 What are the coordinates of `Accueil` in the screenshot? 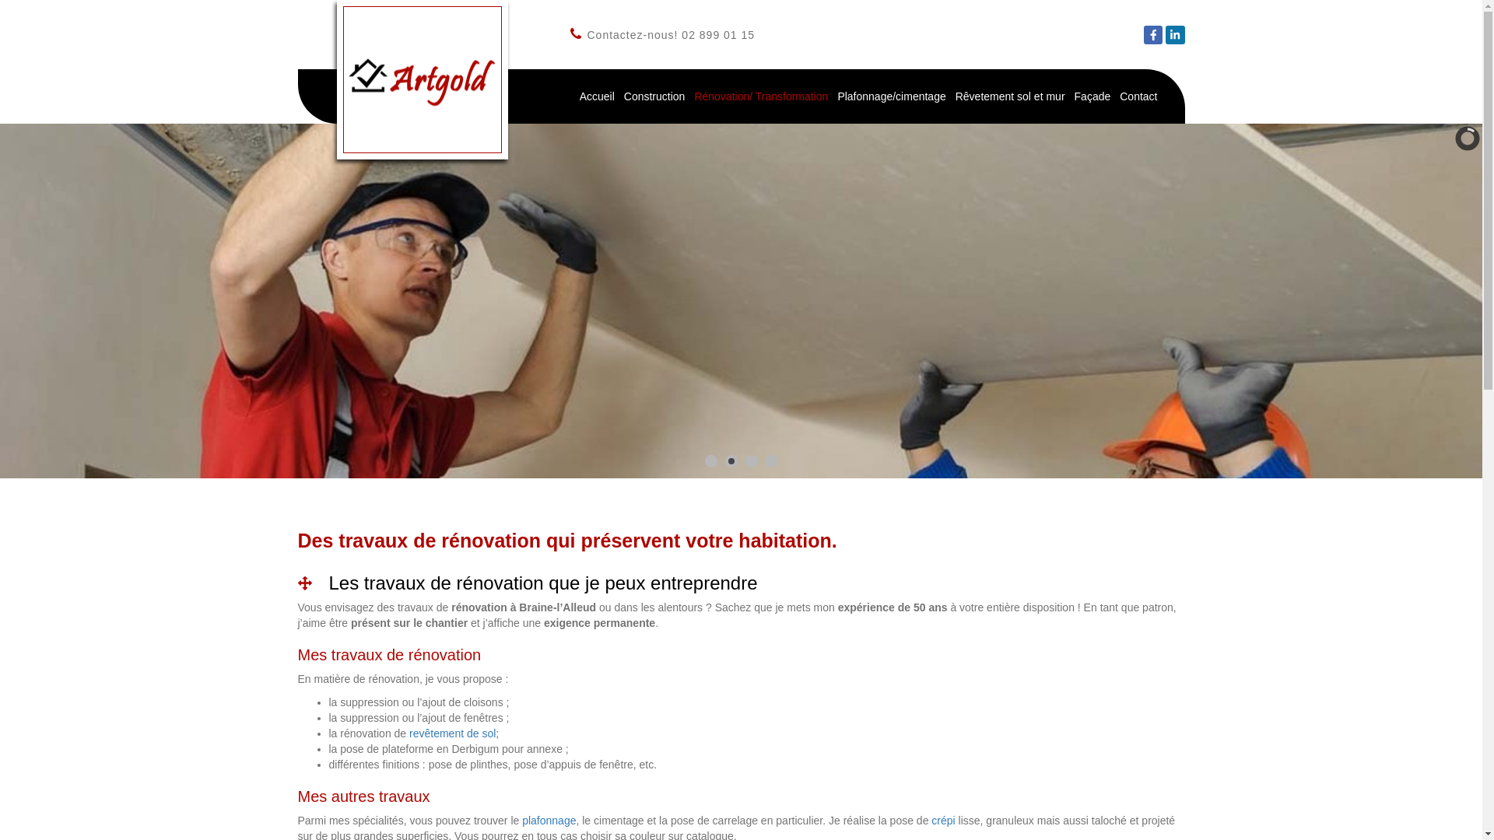 It's located at (598, 96).